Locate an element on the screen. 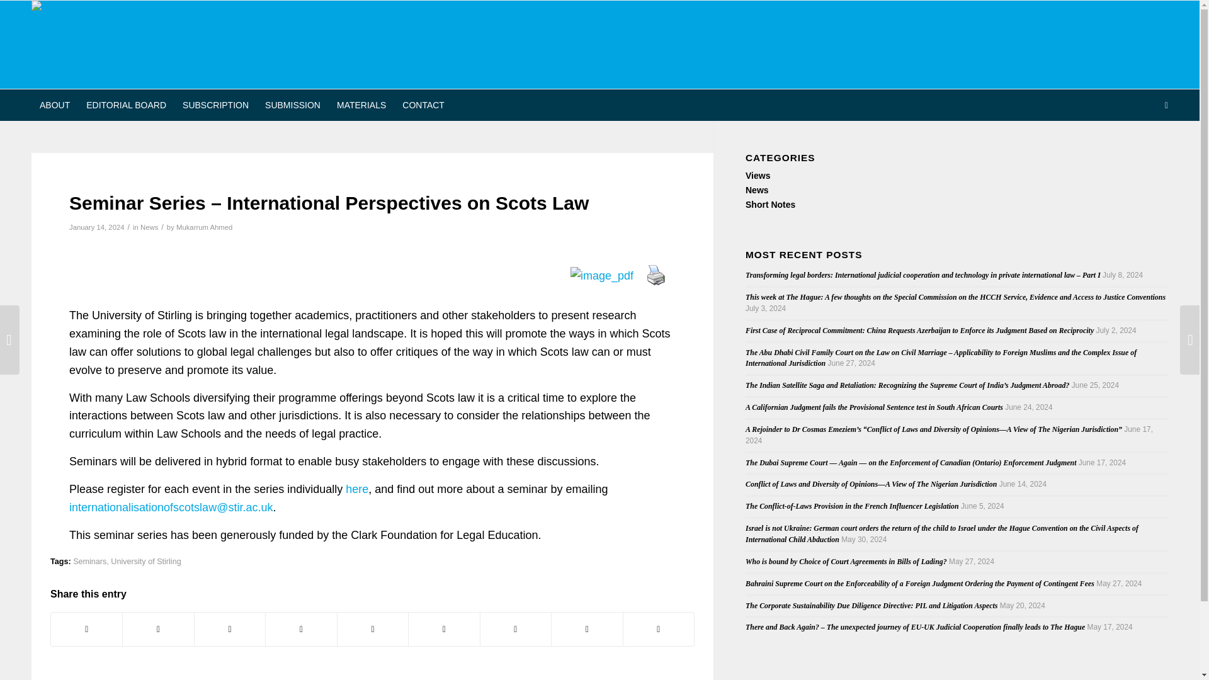 Image resolution: width=1209 pixels, height=680 pixels. Print Content is located at coordinates (656, 275).